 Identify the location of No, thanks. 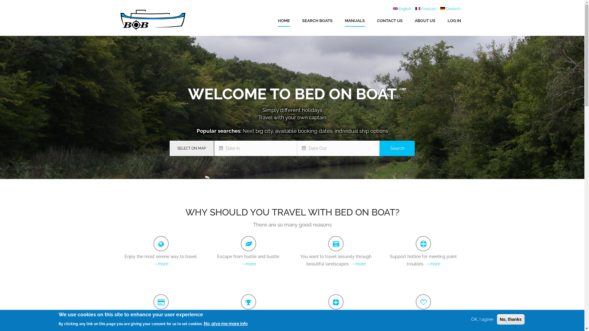
(511, 319).